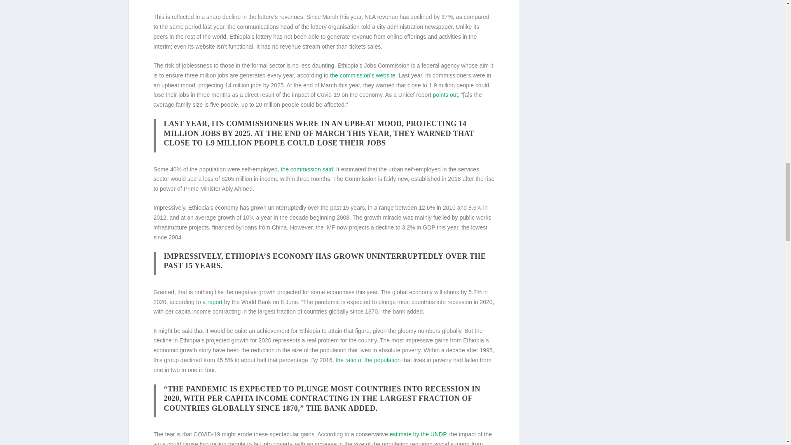  I want to click on points out, so click(445, 95).